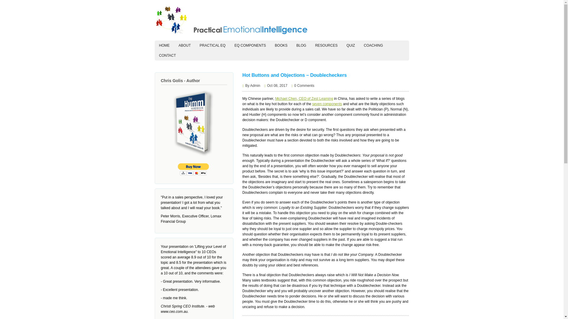 Image resolution: width=568 pixels, height=319 pixels. I want to click on EQ COMPONENTS, so click(250, 45).